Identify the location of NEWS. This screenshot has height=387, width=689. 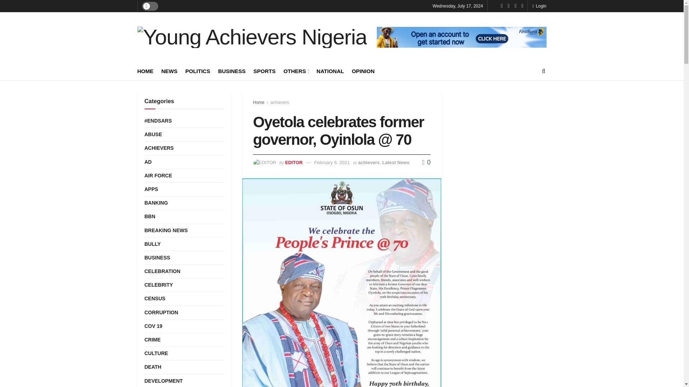
(169, 71).